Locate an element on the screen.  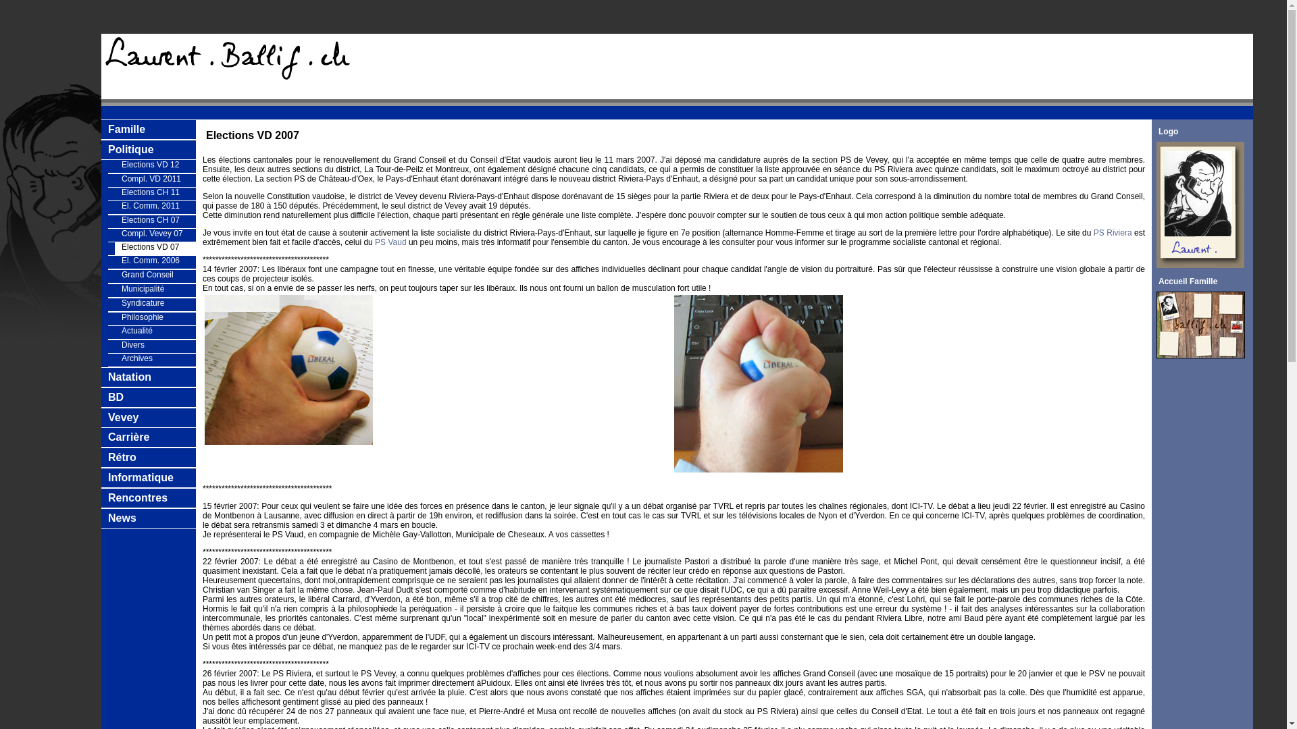
PS Vaud is located at coordinates (392, 242).